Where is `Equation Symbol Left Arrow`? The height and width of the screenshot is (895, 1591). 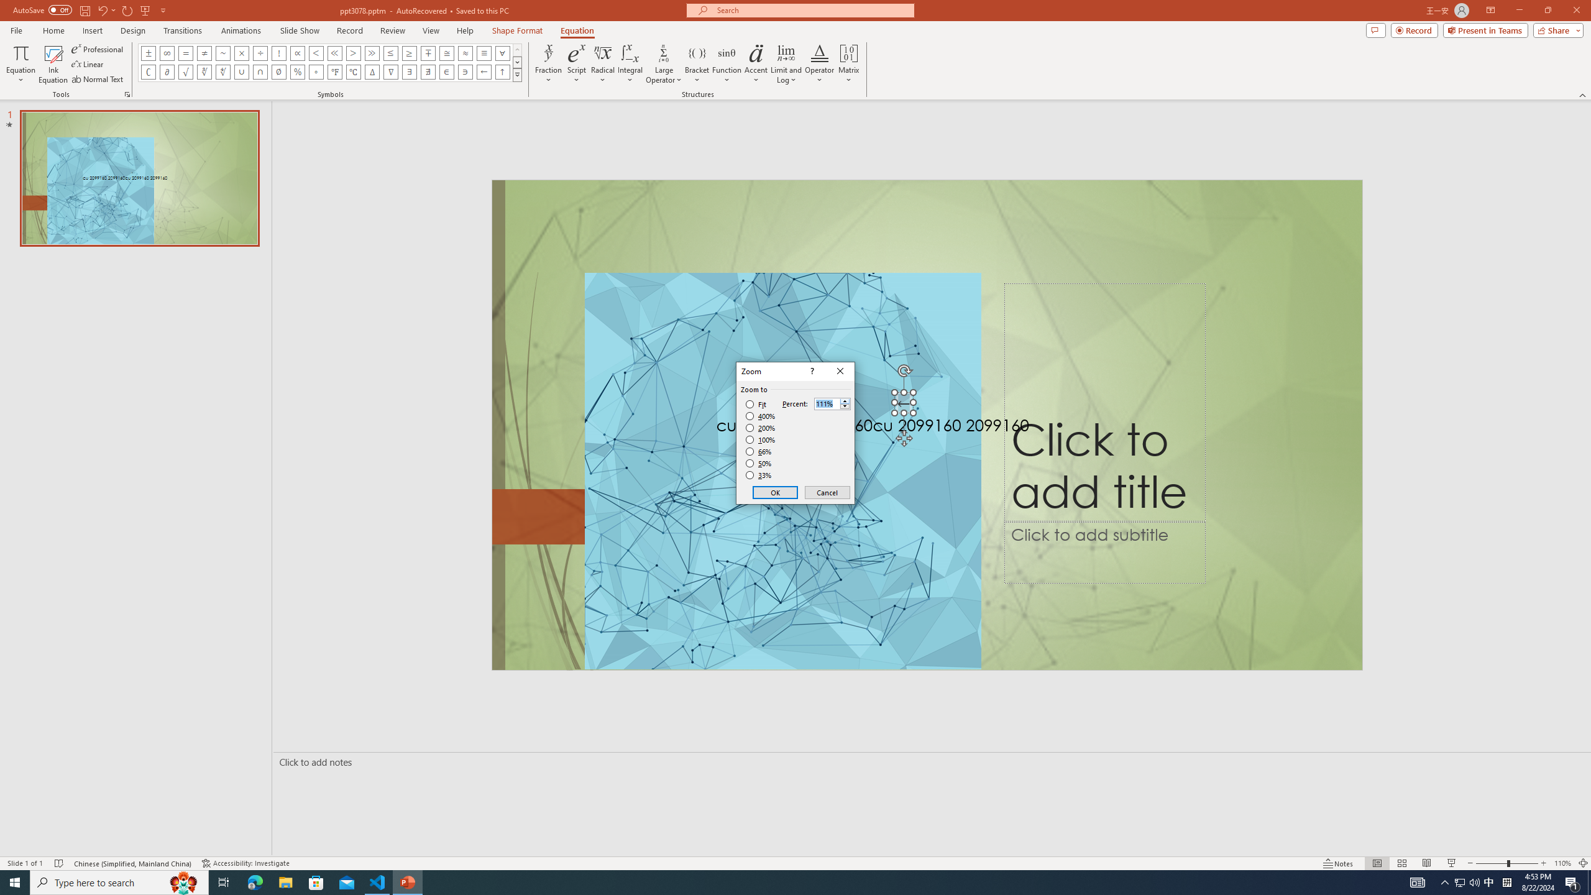 Equation Symbol Left Arrow is located at coordinates (484, 72).